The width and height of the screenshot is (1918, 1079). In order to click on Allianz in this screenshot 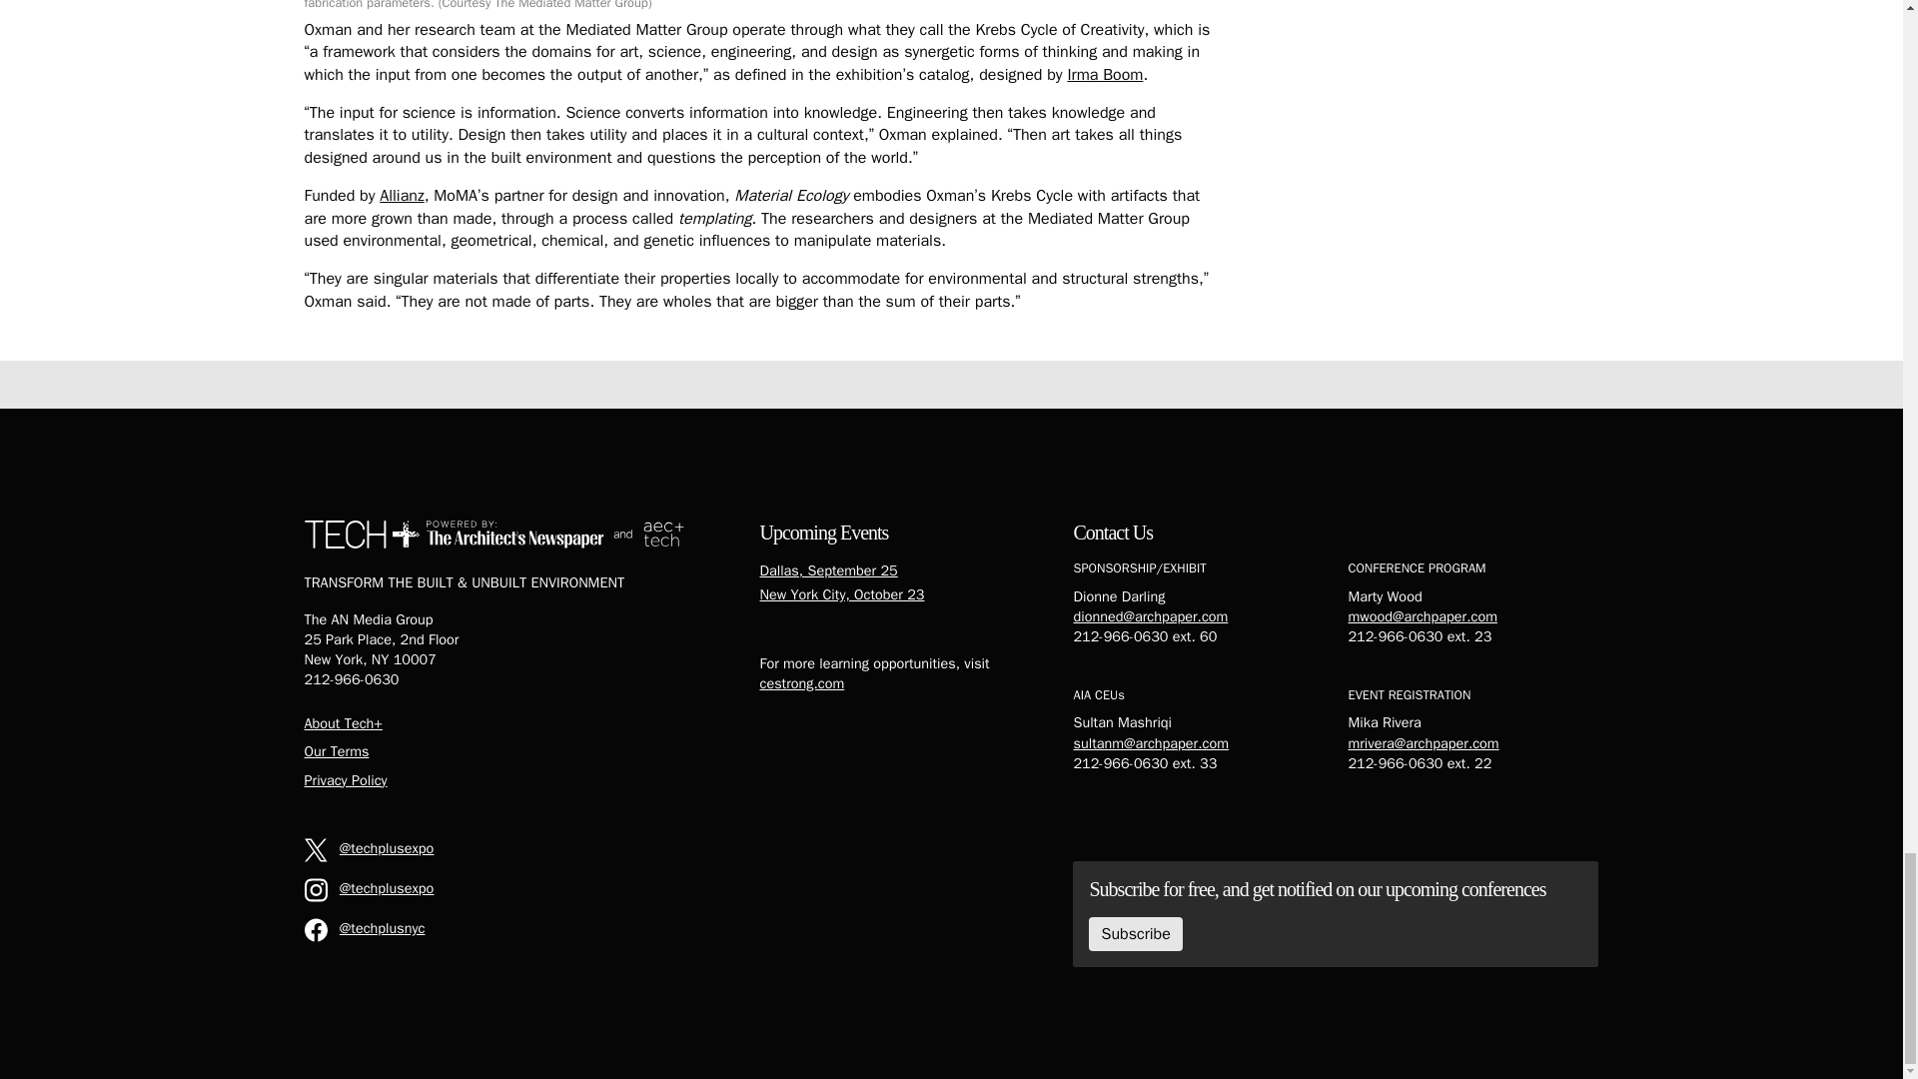, I will do `click(402, 196)`.